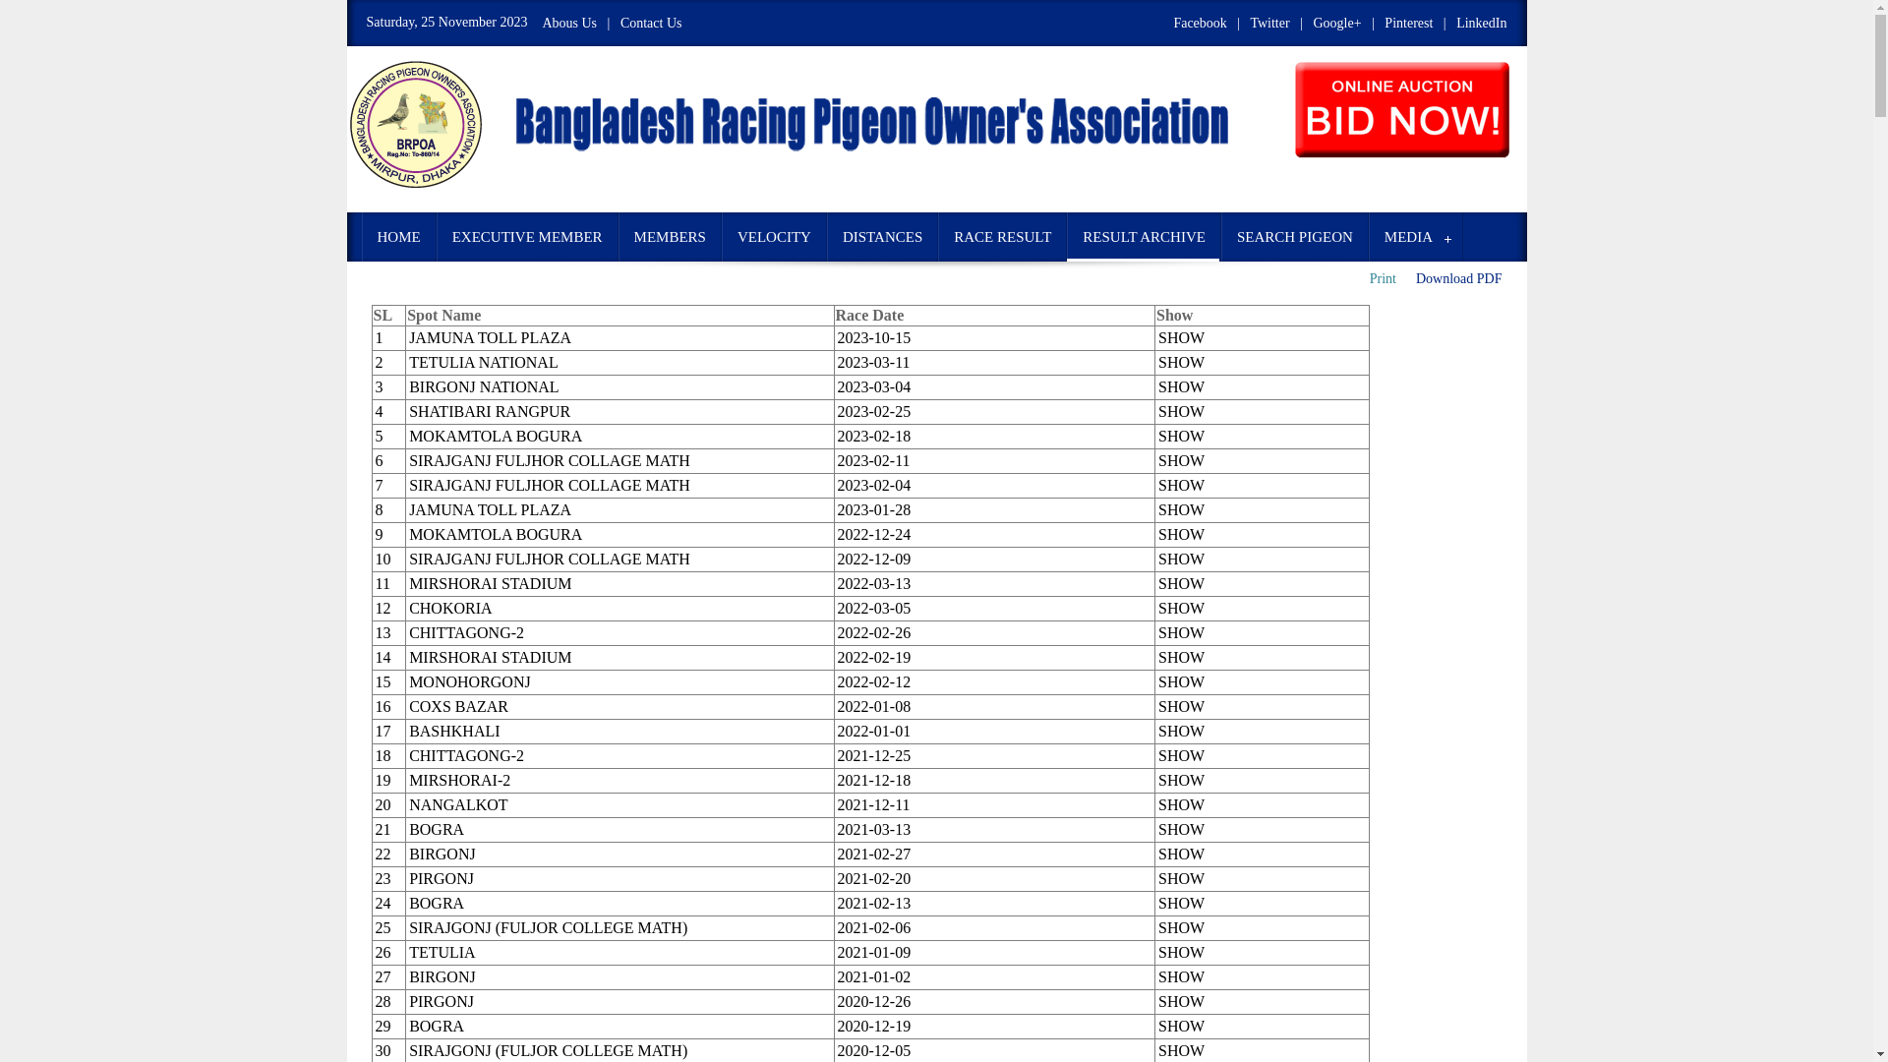 The height and width of the screenshot is (1062, 1888). What do you see at coordinates (1182, 830) in the screenshot?
I see `SHOW` at bounding box center [1182, 830].